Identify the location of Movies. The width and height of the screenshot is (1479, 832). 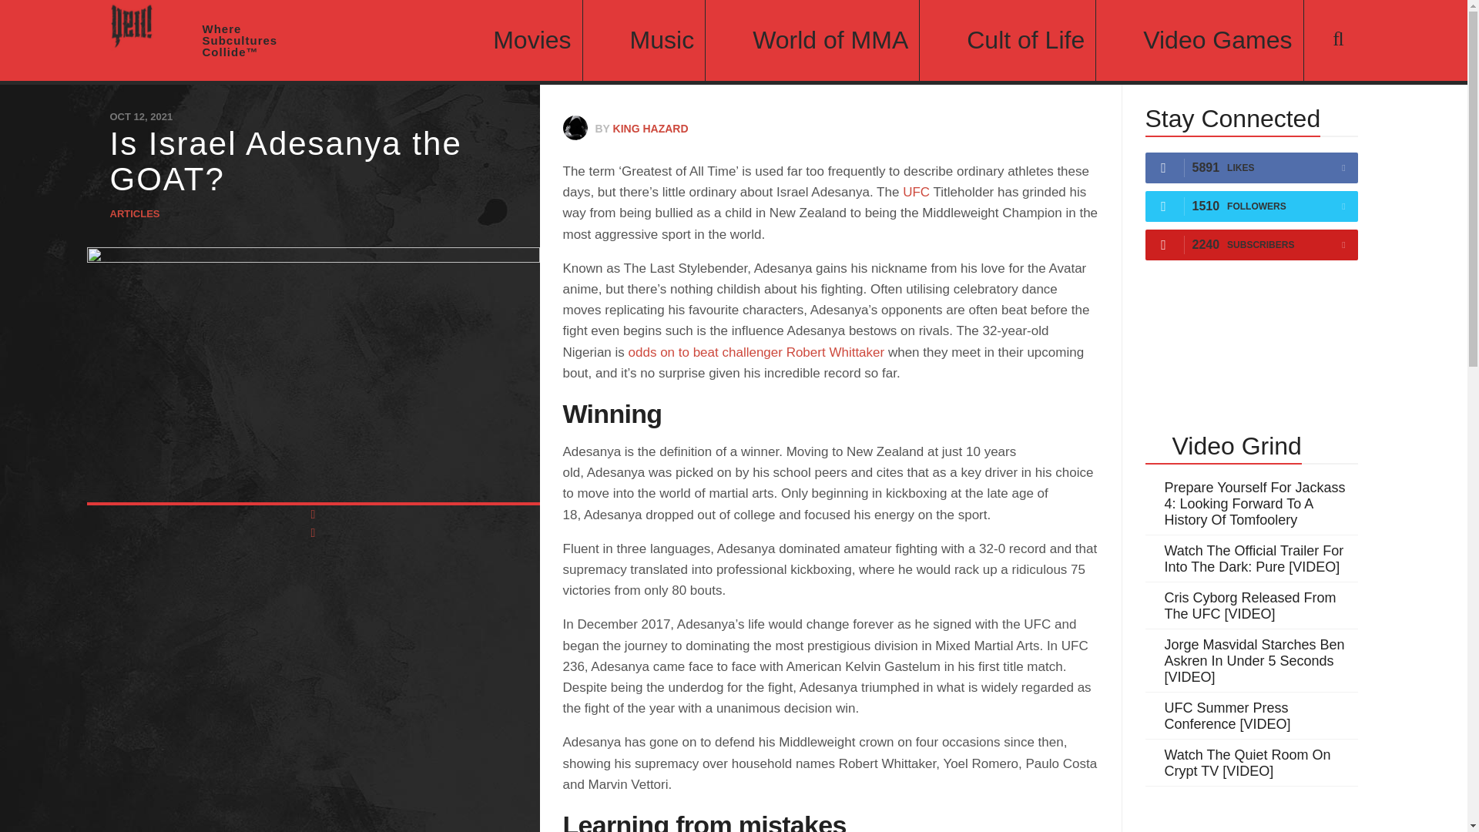
(513, 40).